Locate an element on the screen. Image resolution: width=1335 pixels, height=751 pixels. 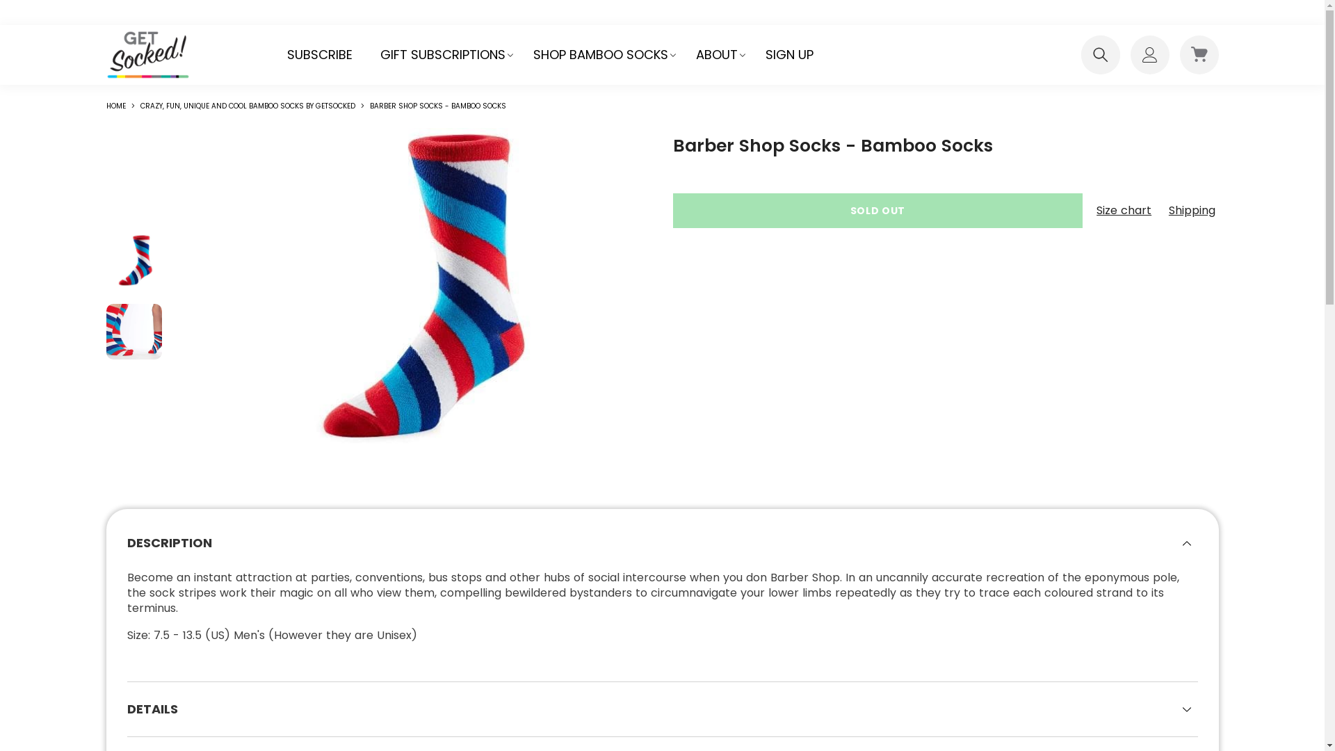
SUBSCRIBE is located at coordinates (319, 55).